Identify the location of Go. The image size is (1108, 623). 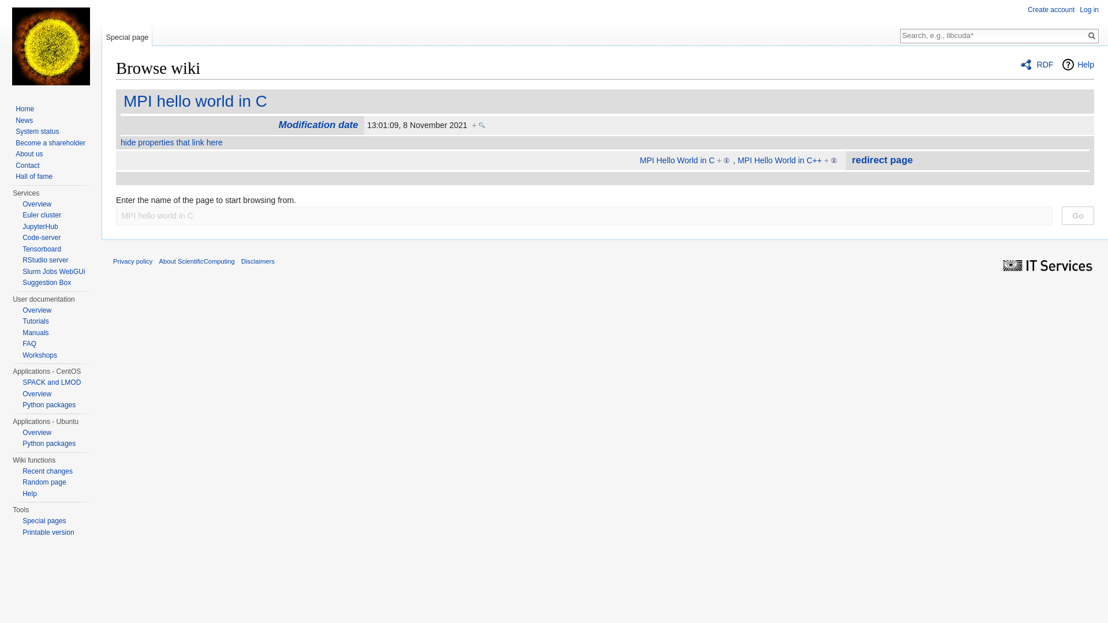
(1092, 36).